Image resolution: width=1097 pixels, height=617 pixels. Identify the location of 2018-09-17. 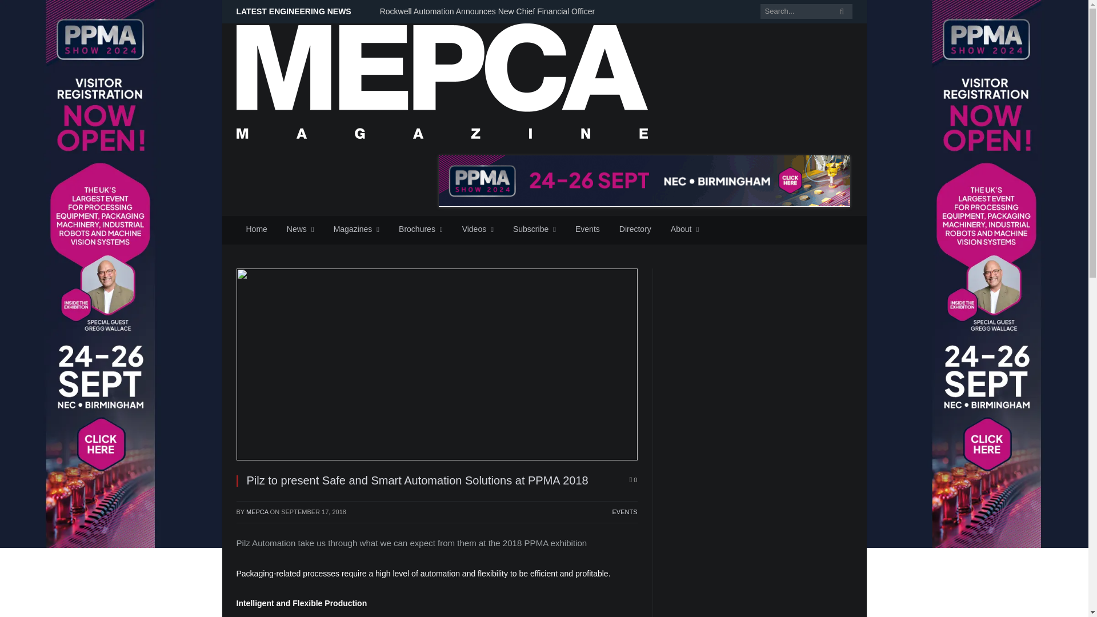
(313, 511).